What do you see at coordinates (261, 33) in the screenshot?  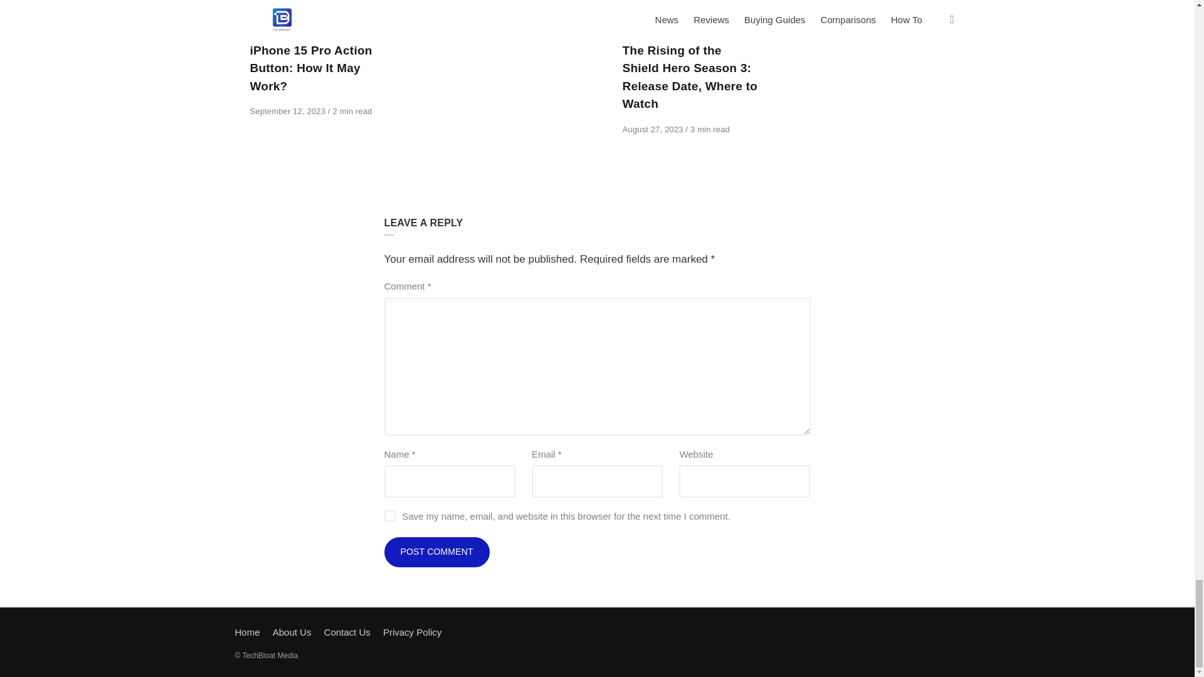 I see `News` at bounding box center [261, 33].